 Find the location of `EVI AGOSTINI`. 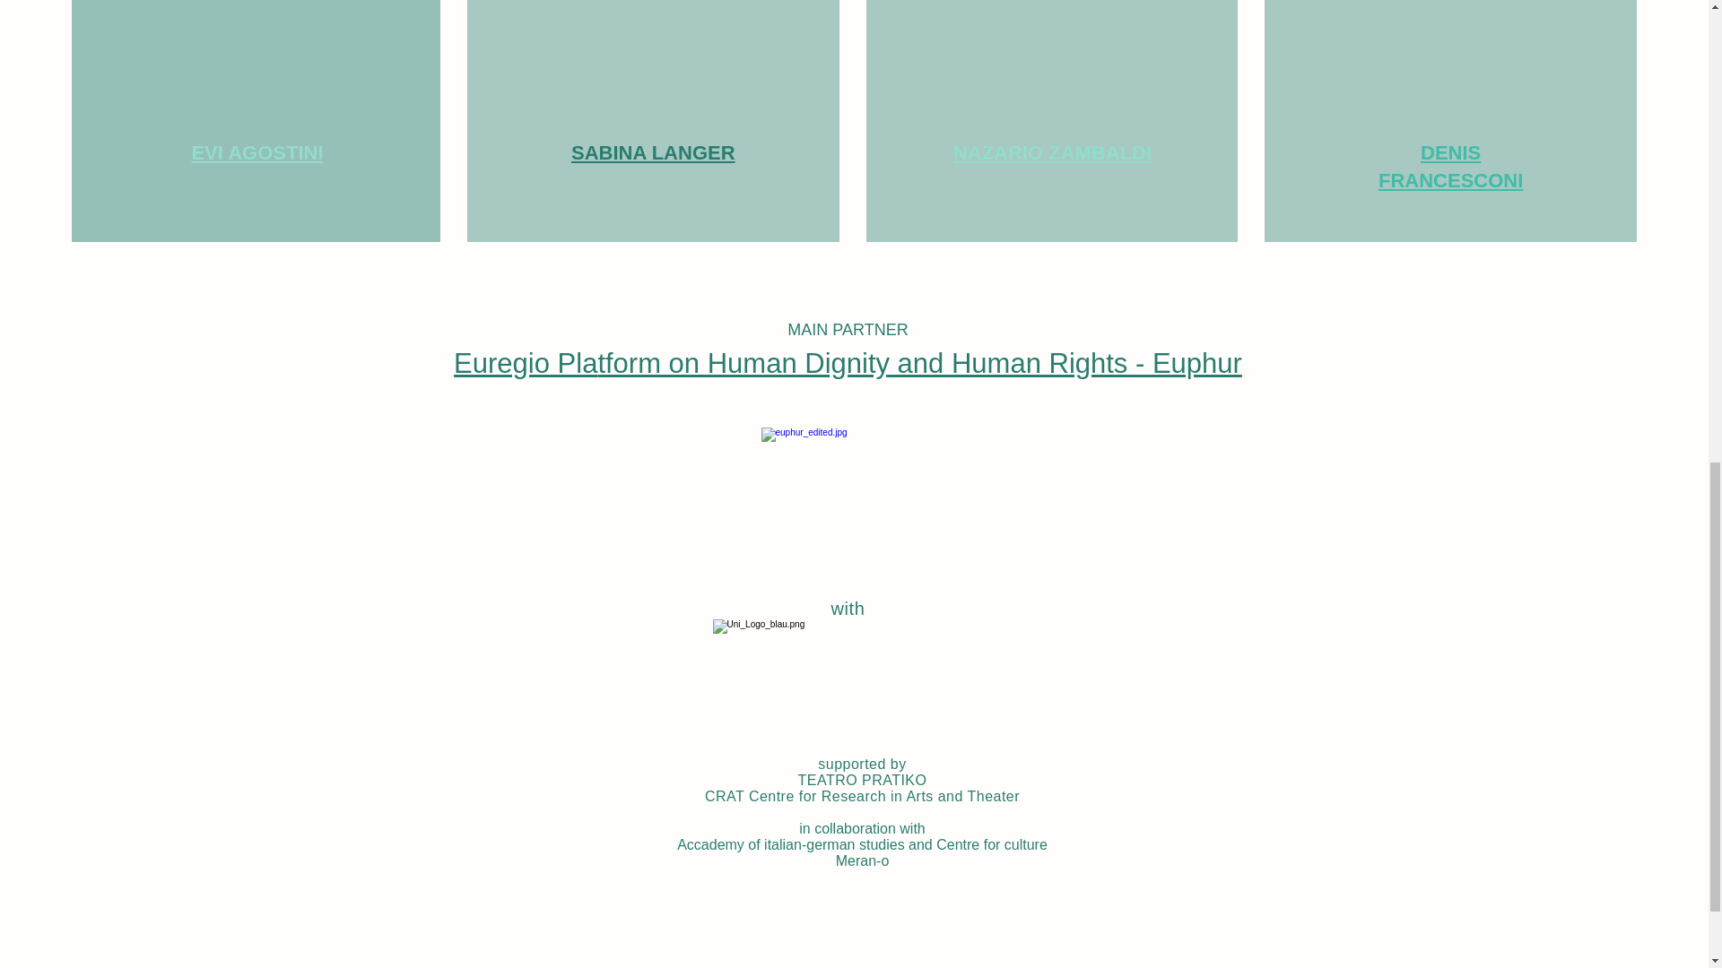

EVI AGOSTINI is located at coordinates (257, 152).